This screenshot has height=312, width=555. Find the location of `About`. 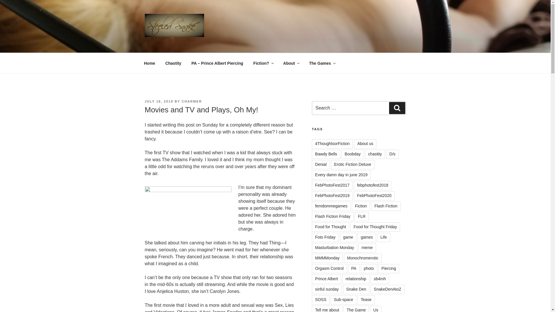

About is located at coordinates (291, 63).